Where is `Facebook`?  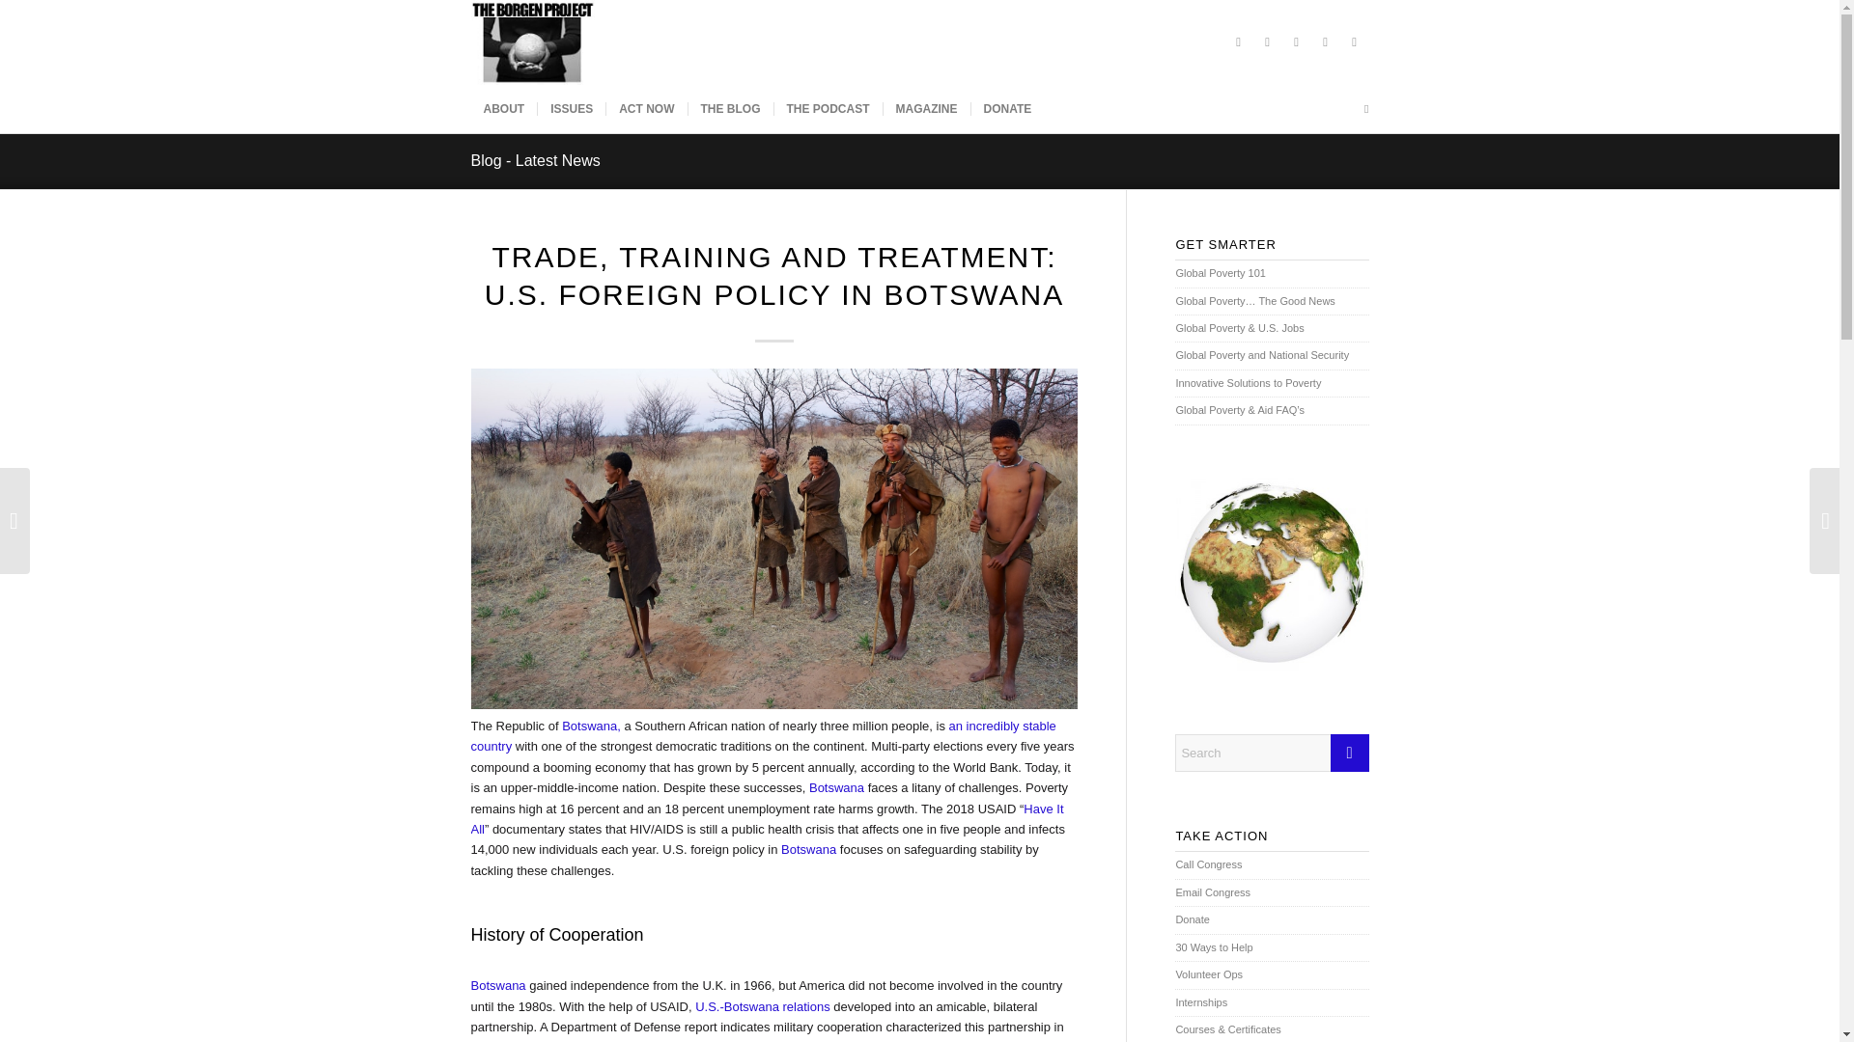 Facebook is located at coordinates (1267, 42).